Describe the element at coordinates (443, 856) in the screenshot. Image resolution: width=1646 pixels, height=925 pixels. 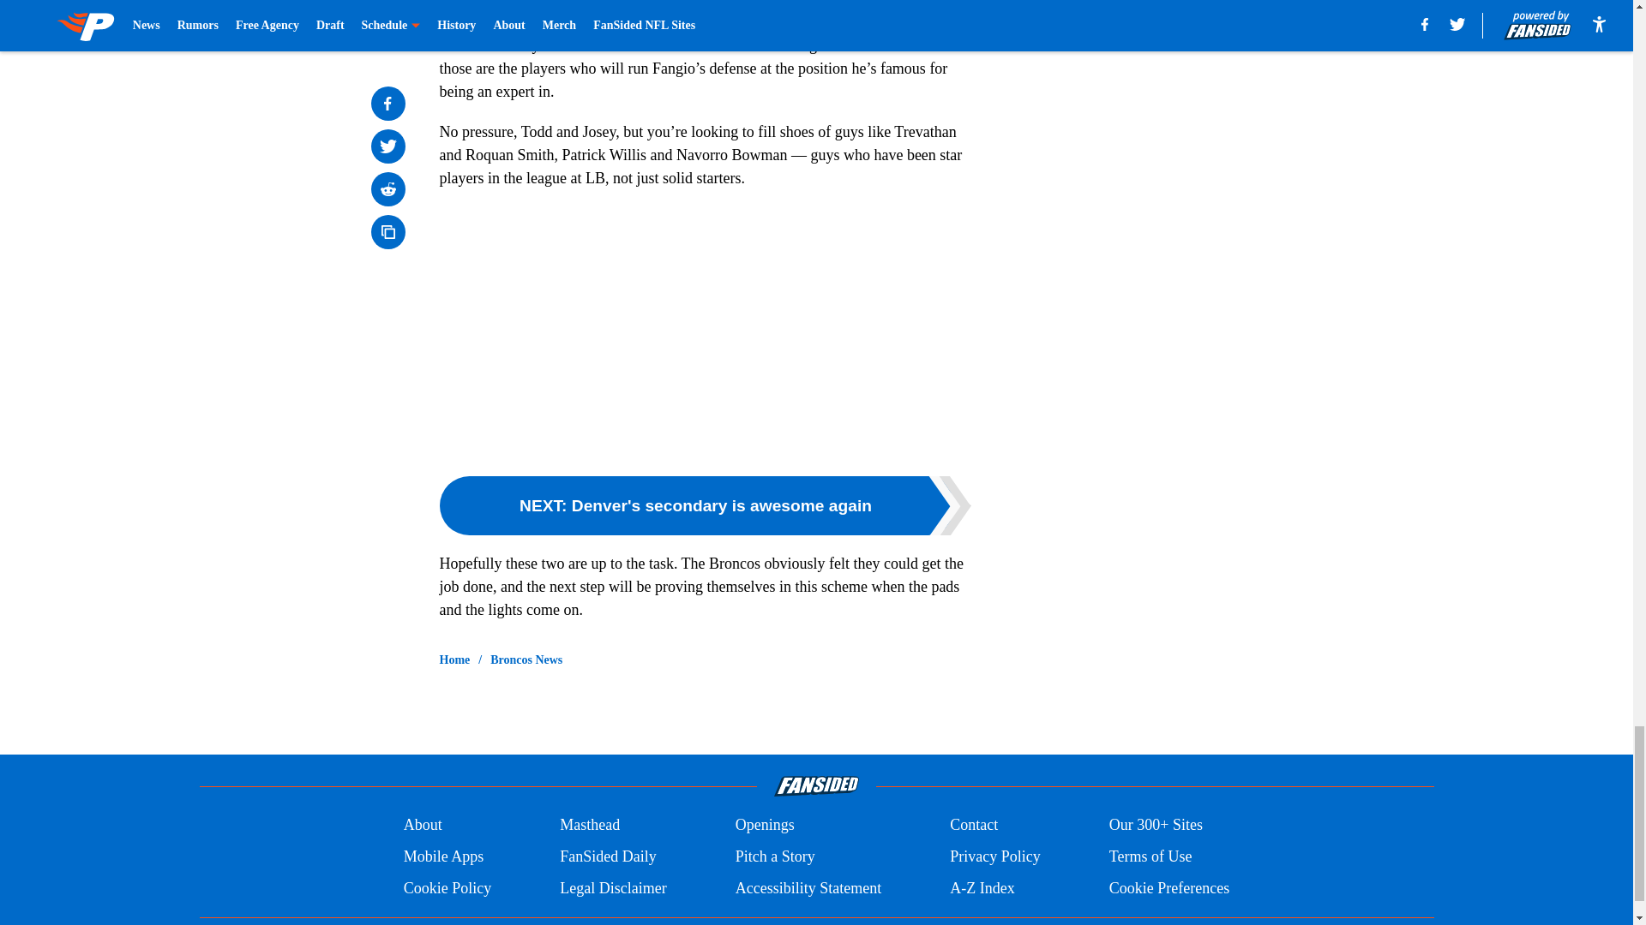
I see `Mobile Apps` at that location.